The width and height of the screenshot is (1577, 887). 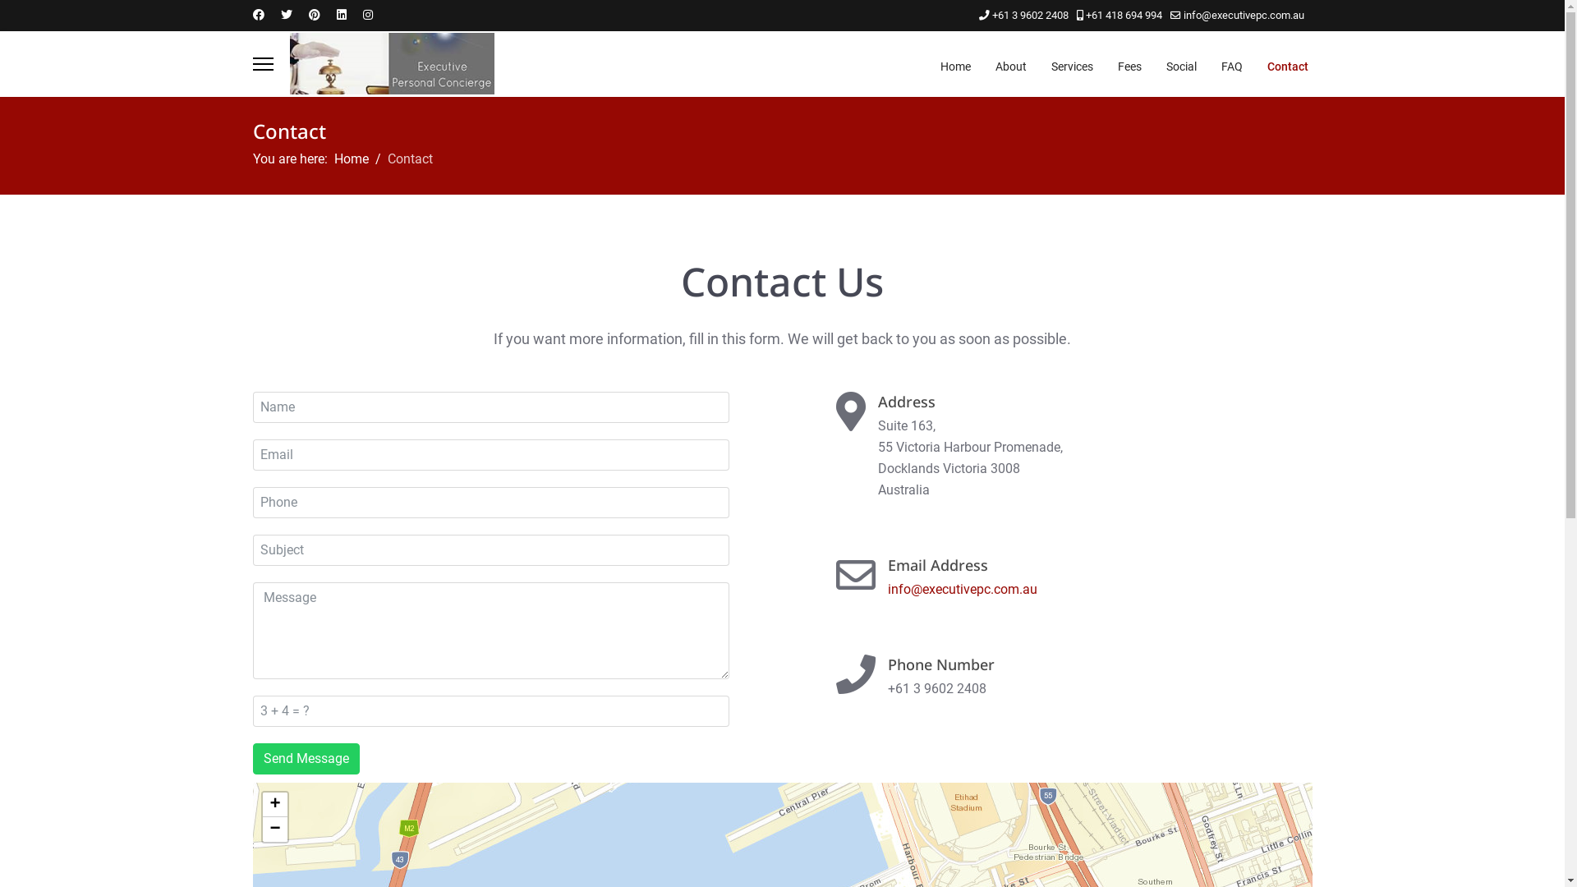 What do you see at coordinates (351, 159) in the screenshot?
I see `Home` at bounding box center [351, 159].